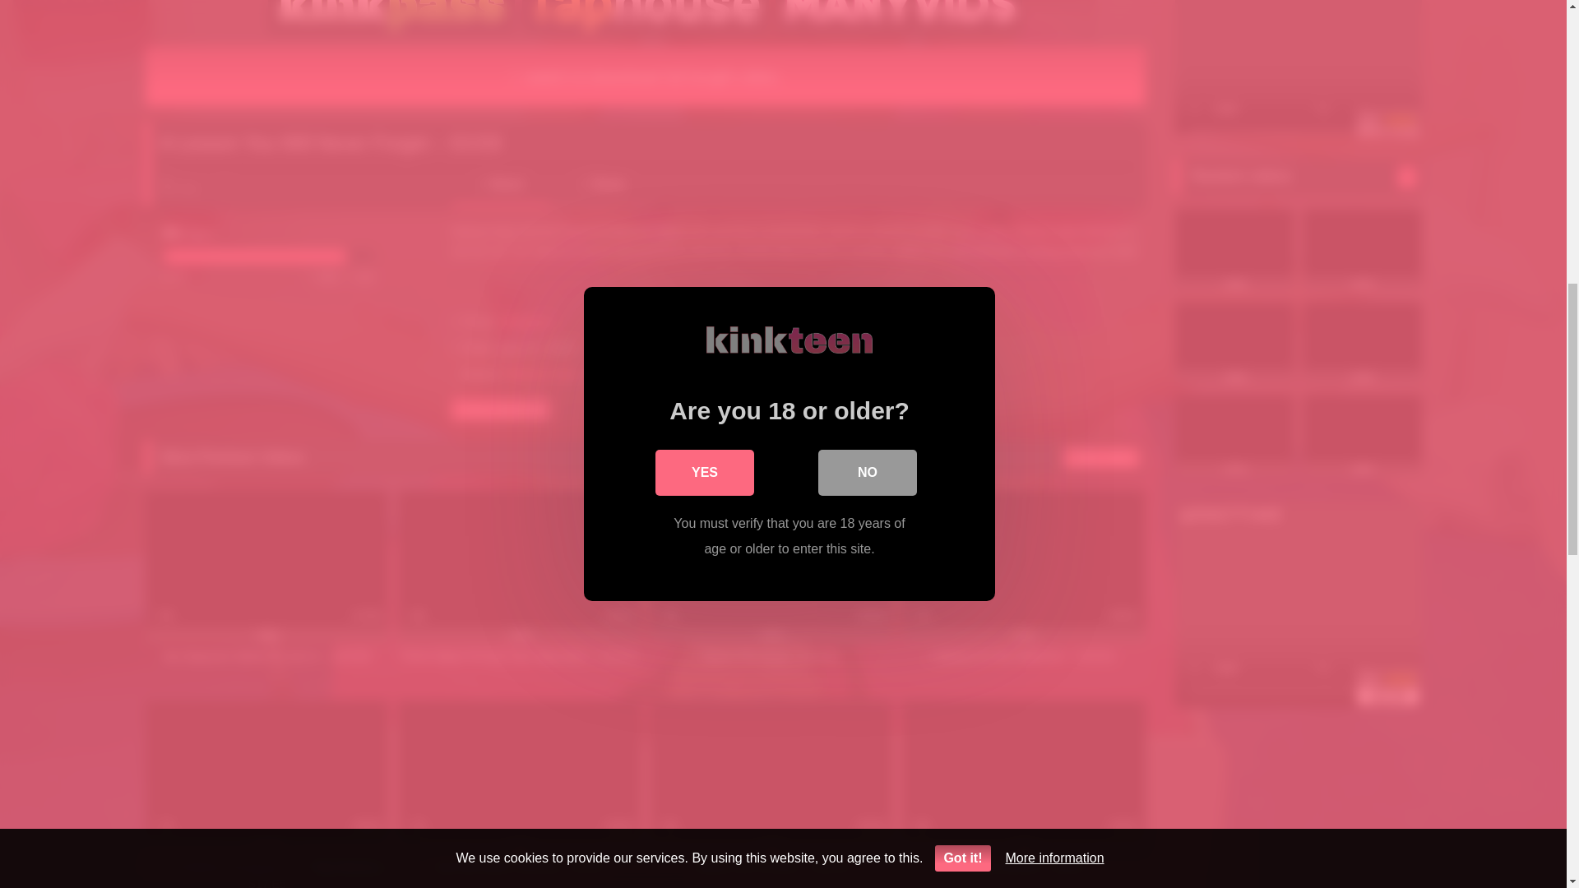  Describe the element at coordinates (189, 187) in the screenshot. I see `Like` at that location.